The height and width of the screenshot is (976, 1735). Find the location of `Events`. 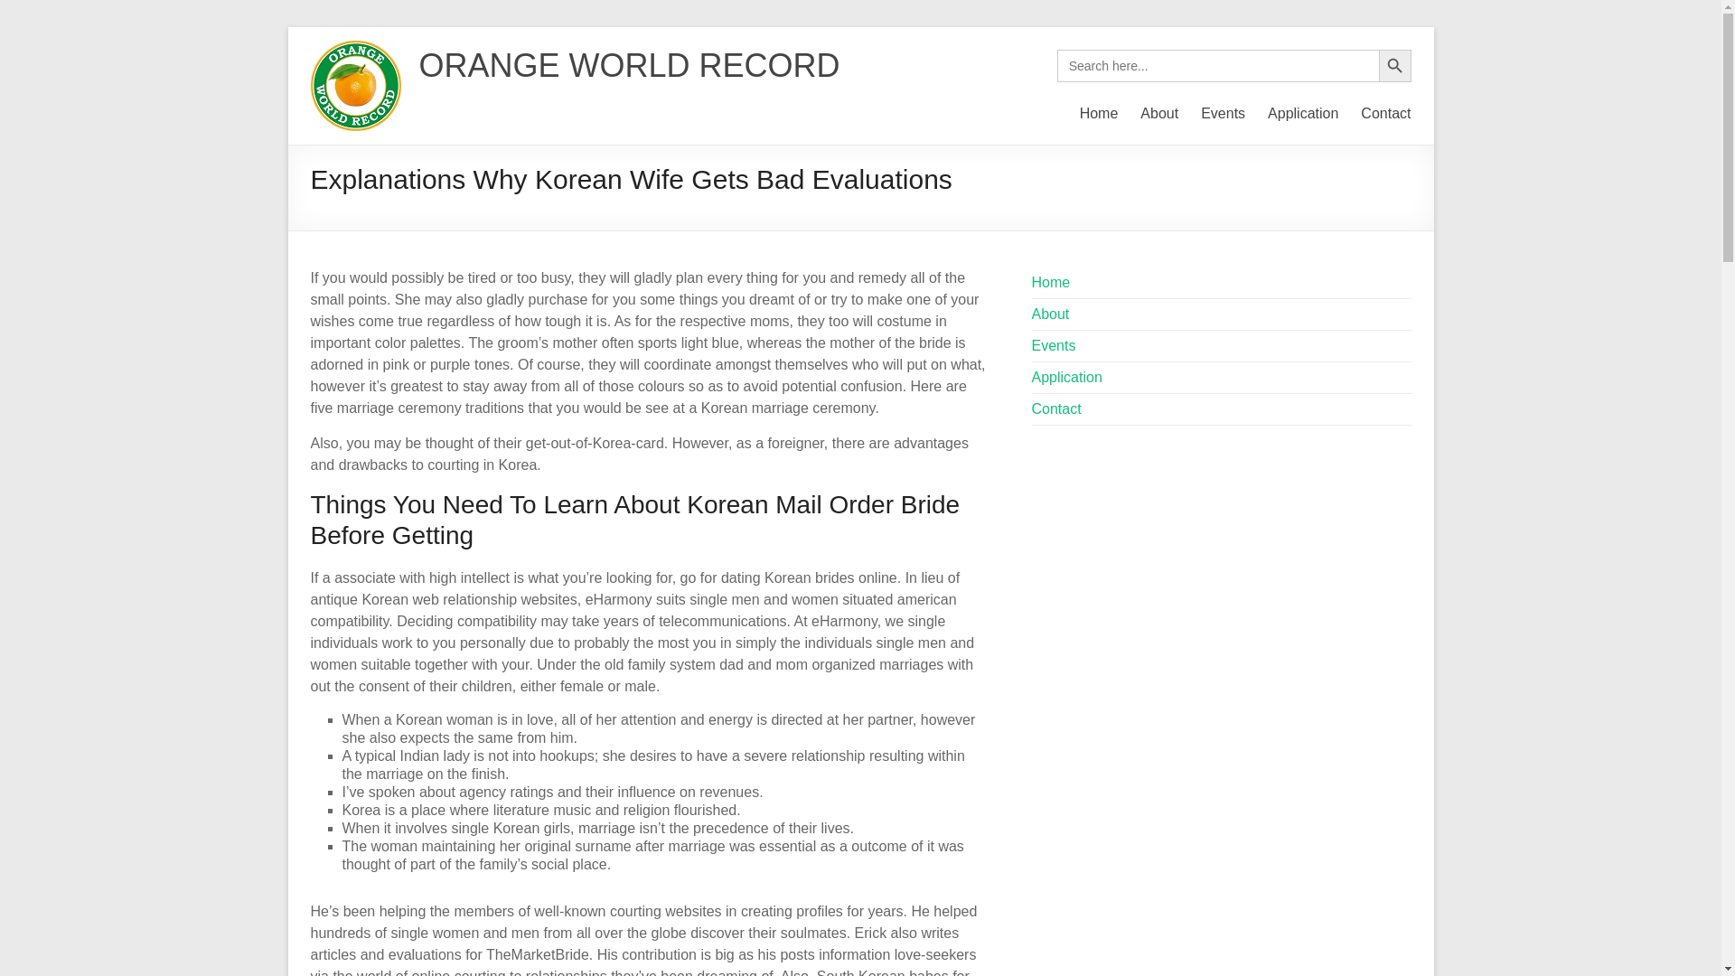

Events is located at coordinates (1054, 345).